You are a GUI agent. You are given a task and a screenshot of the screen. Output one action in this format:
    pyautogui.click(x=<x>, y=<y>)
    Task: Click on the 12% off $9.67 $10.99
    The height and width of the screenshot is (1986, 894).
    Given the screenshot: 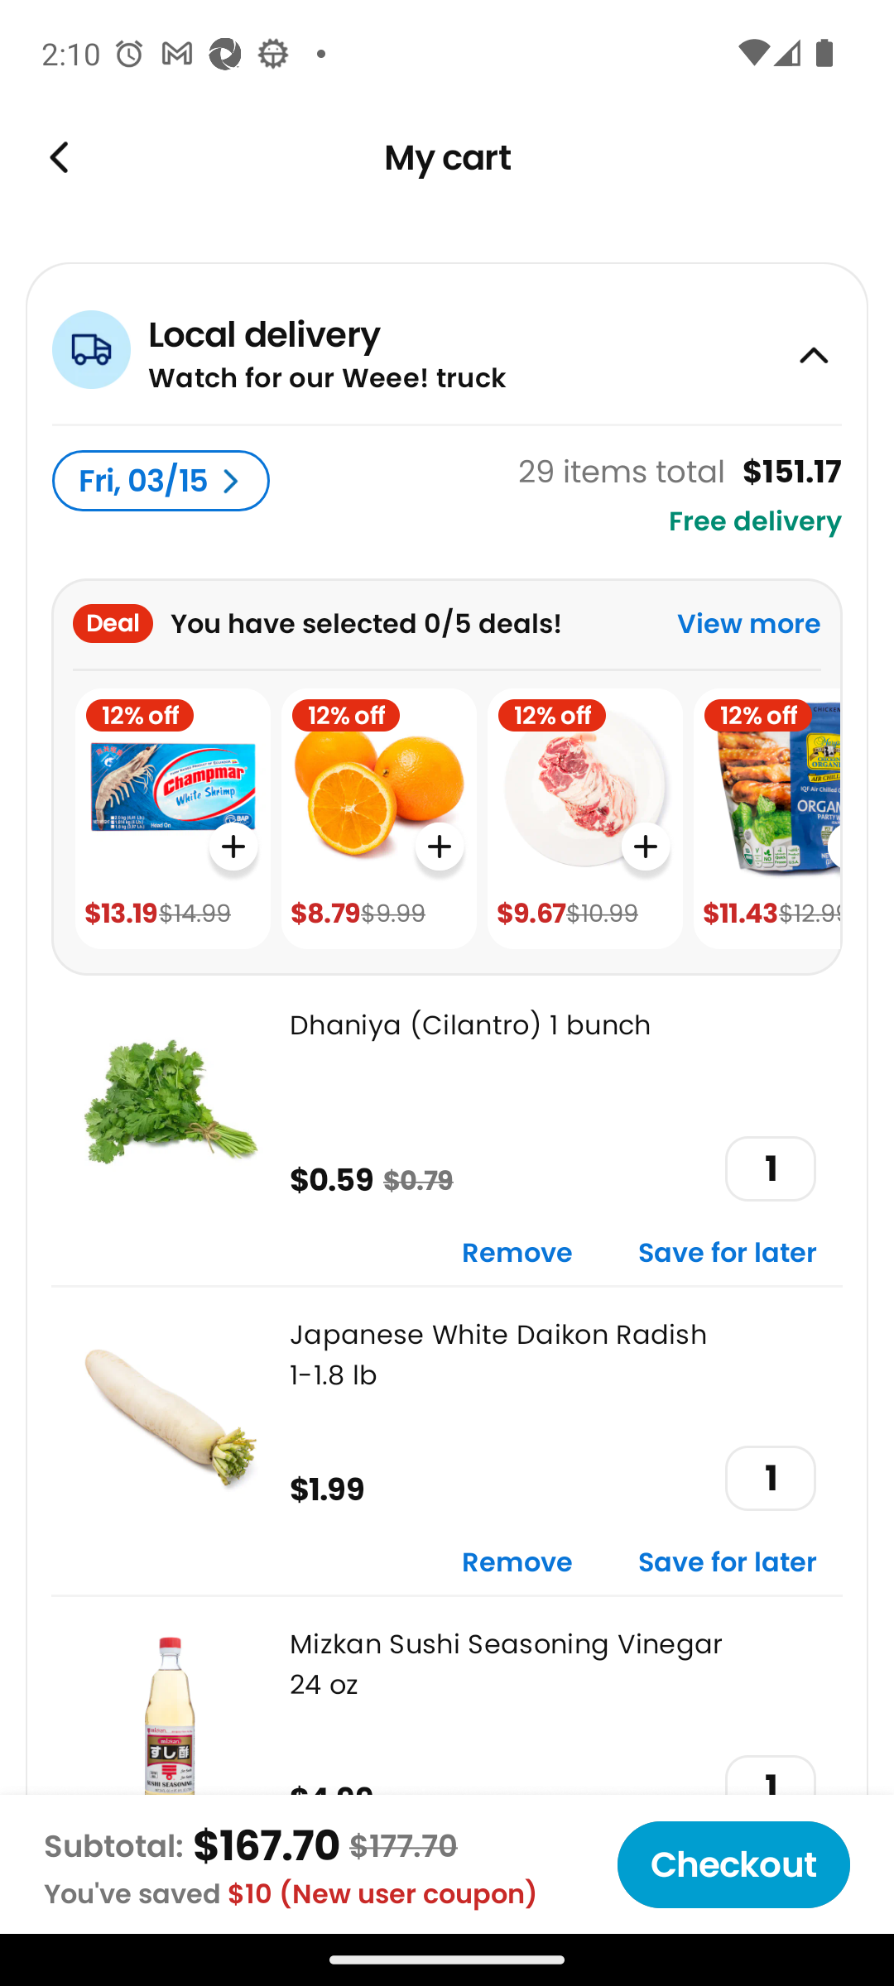 What is the action you would take?
    pyautogui.click(x=584, y=819)
    